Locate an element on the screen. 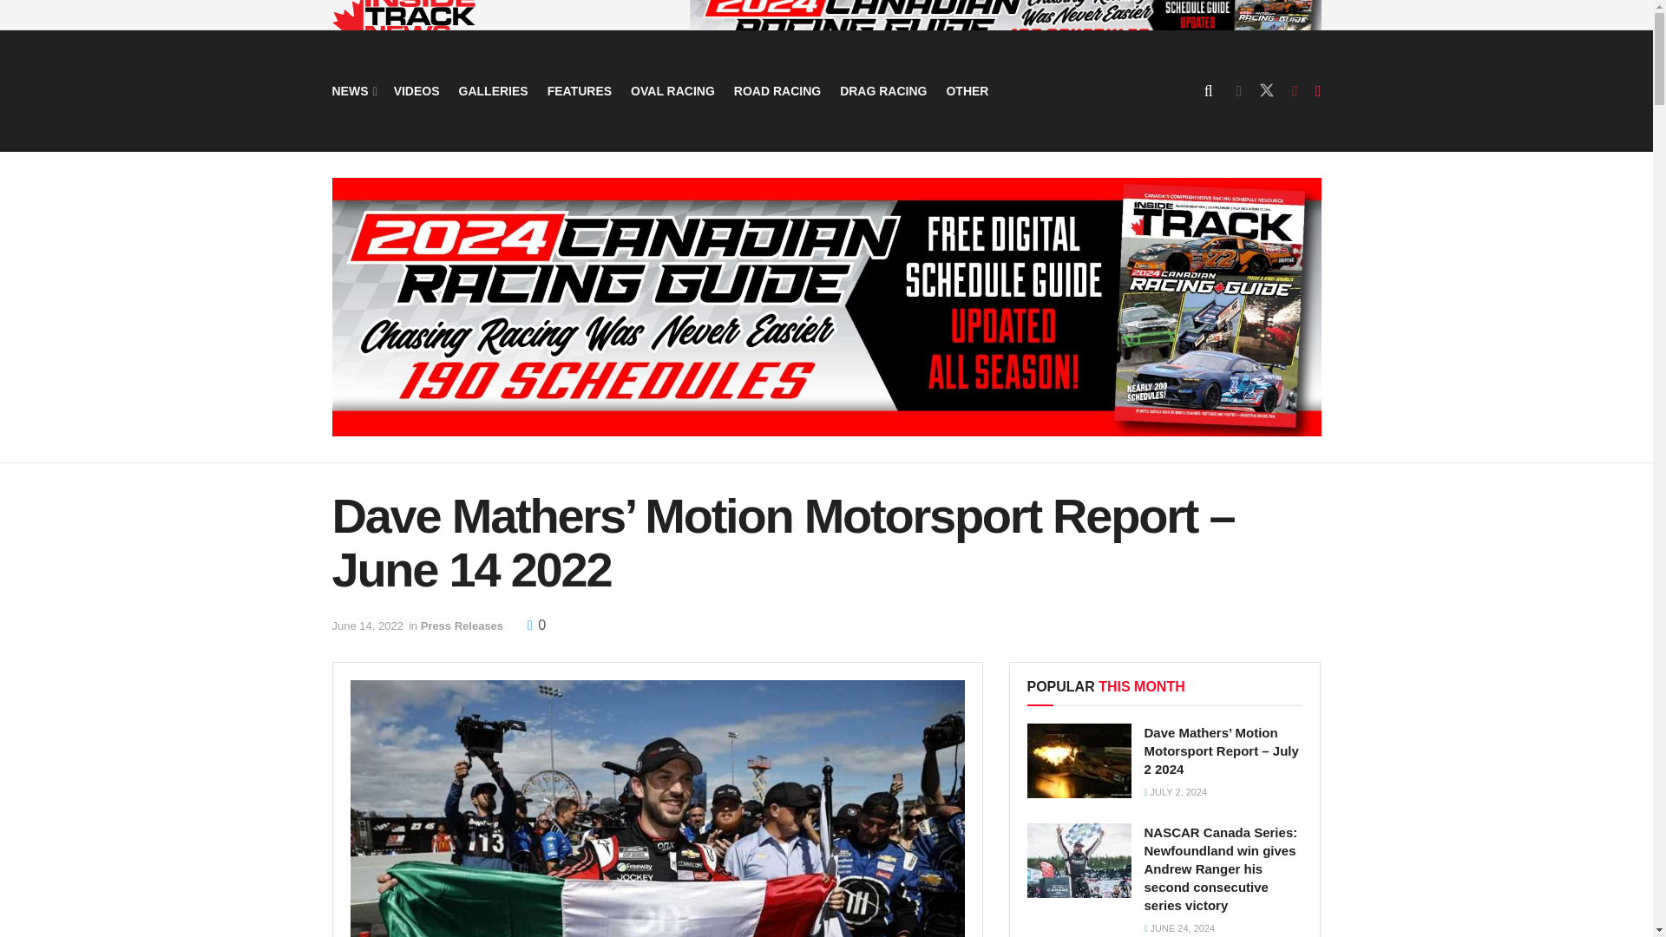  OTHER is located at coordinates (967, 90).